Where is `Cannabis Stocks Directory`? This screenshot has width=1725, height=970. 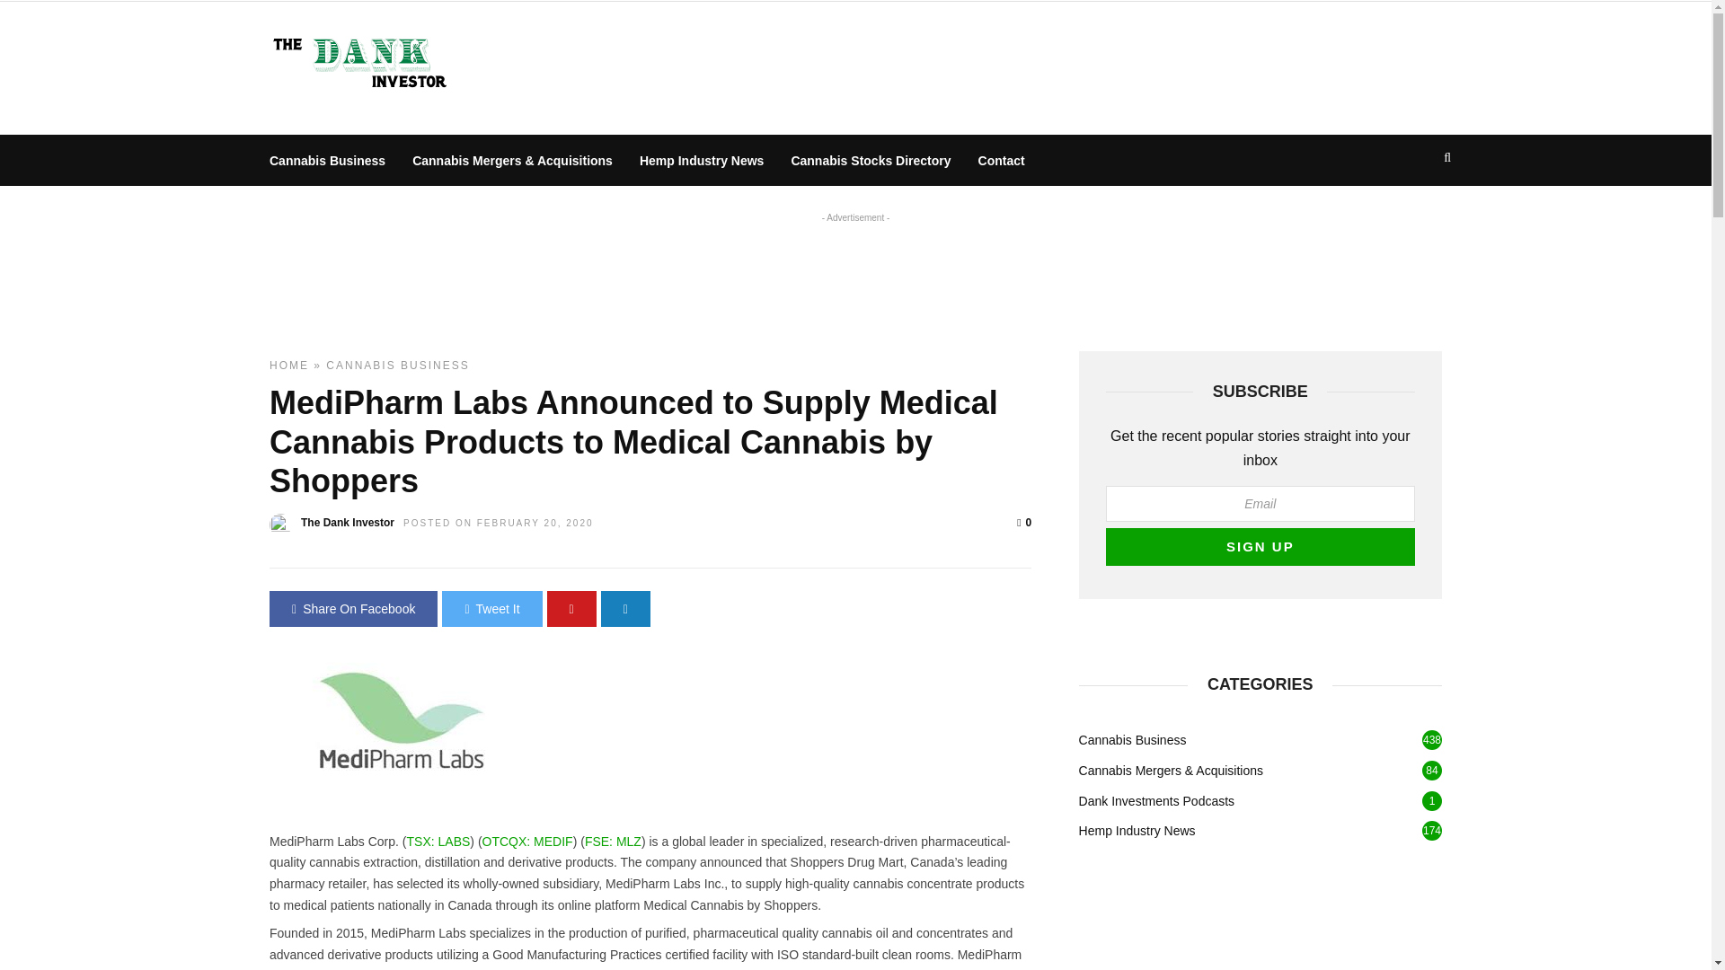 Cannabis Stocks Directory is located at coordinates (871, 160).